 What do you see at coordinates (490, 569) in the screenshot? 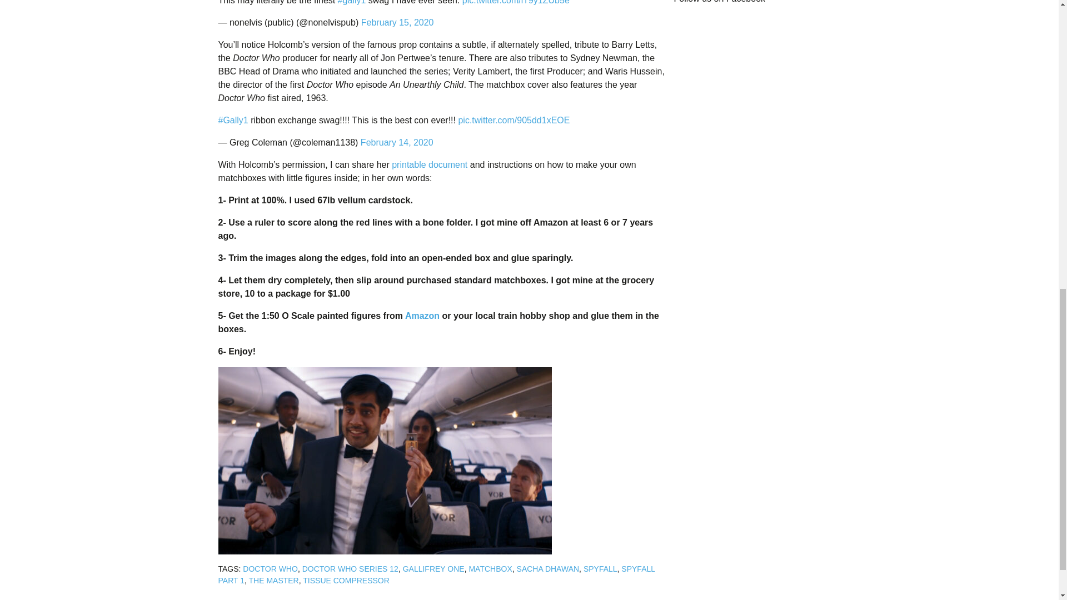
I see `MATCHBOX` at bounding box center [490, 569].